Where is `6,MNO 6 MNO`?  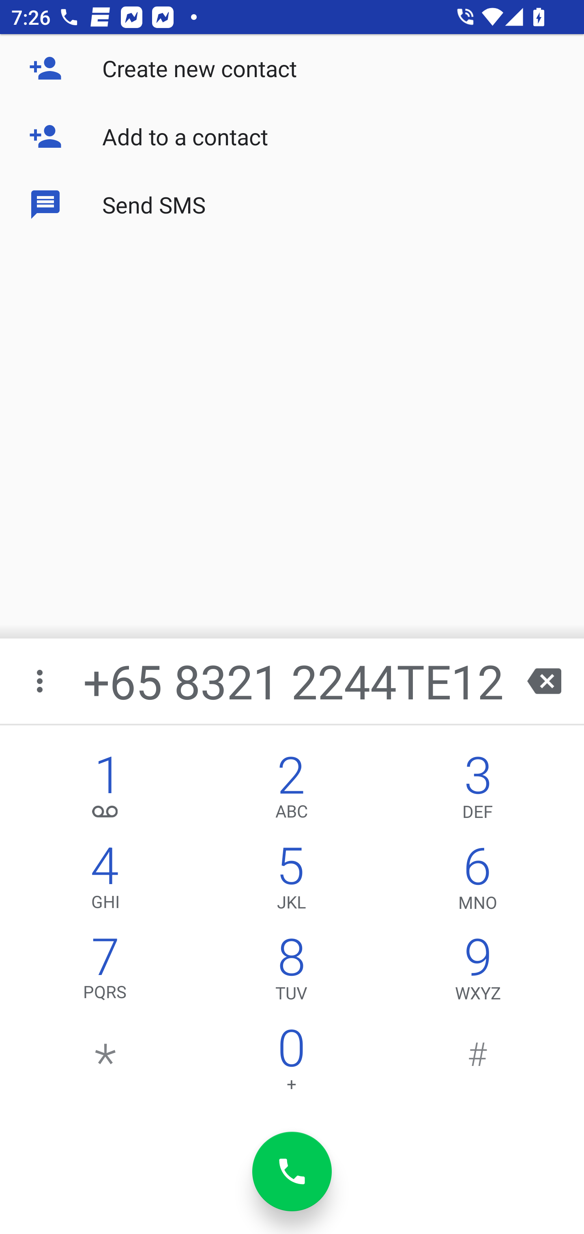 6,MNO 6 MNO is located at coordinates (478, 882).